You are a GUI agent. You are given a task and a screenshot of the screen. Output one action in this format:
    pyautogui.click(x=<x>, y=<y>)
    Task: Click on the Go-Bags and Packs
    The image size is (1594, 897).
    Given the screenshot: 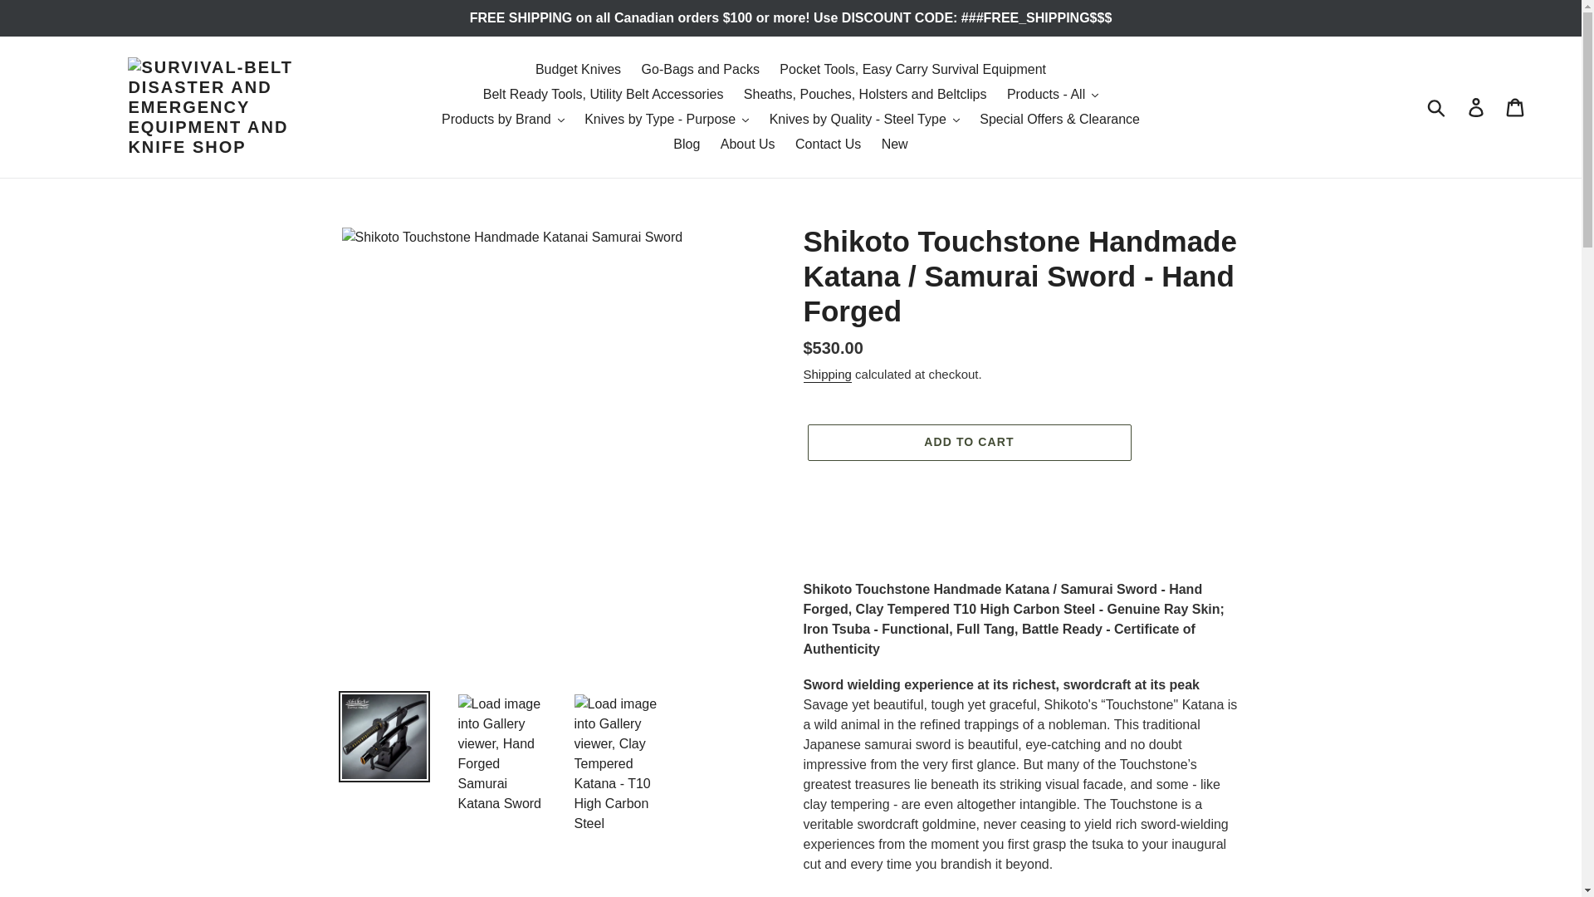 What is the action you would take?
    pyautogui.click(x=701, y=70)
    